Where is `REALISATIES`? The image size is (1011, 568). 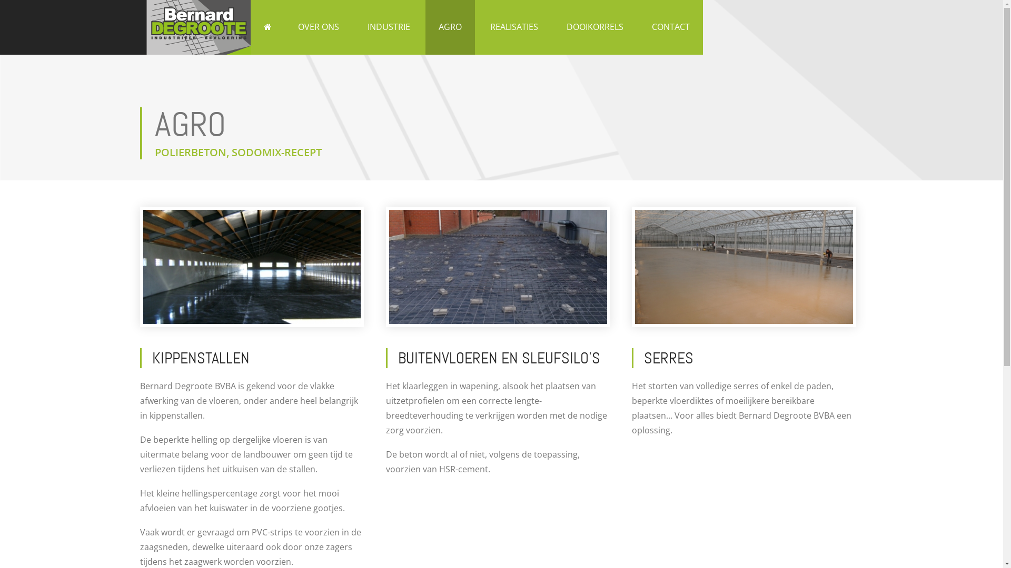
REALISATIES is located at coordinates (514, 27).